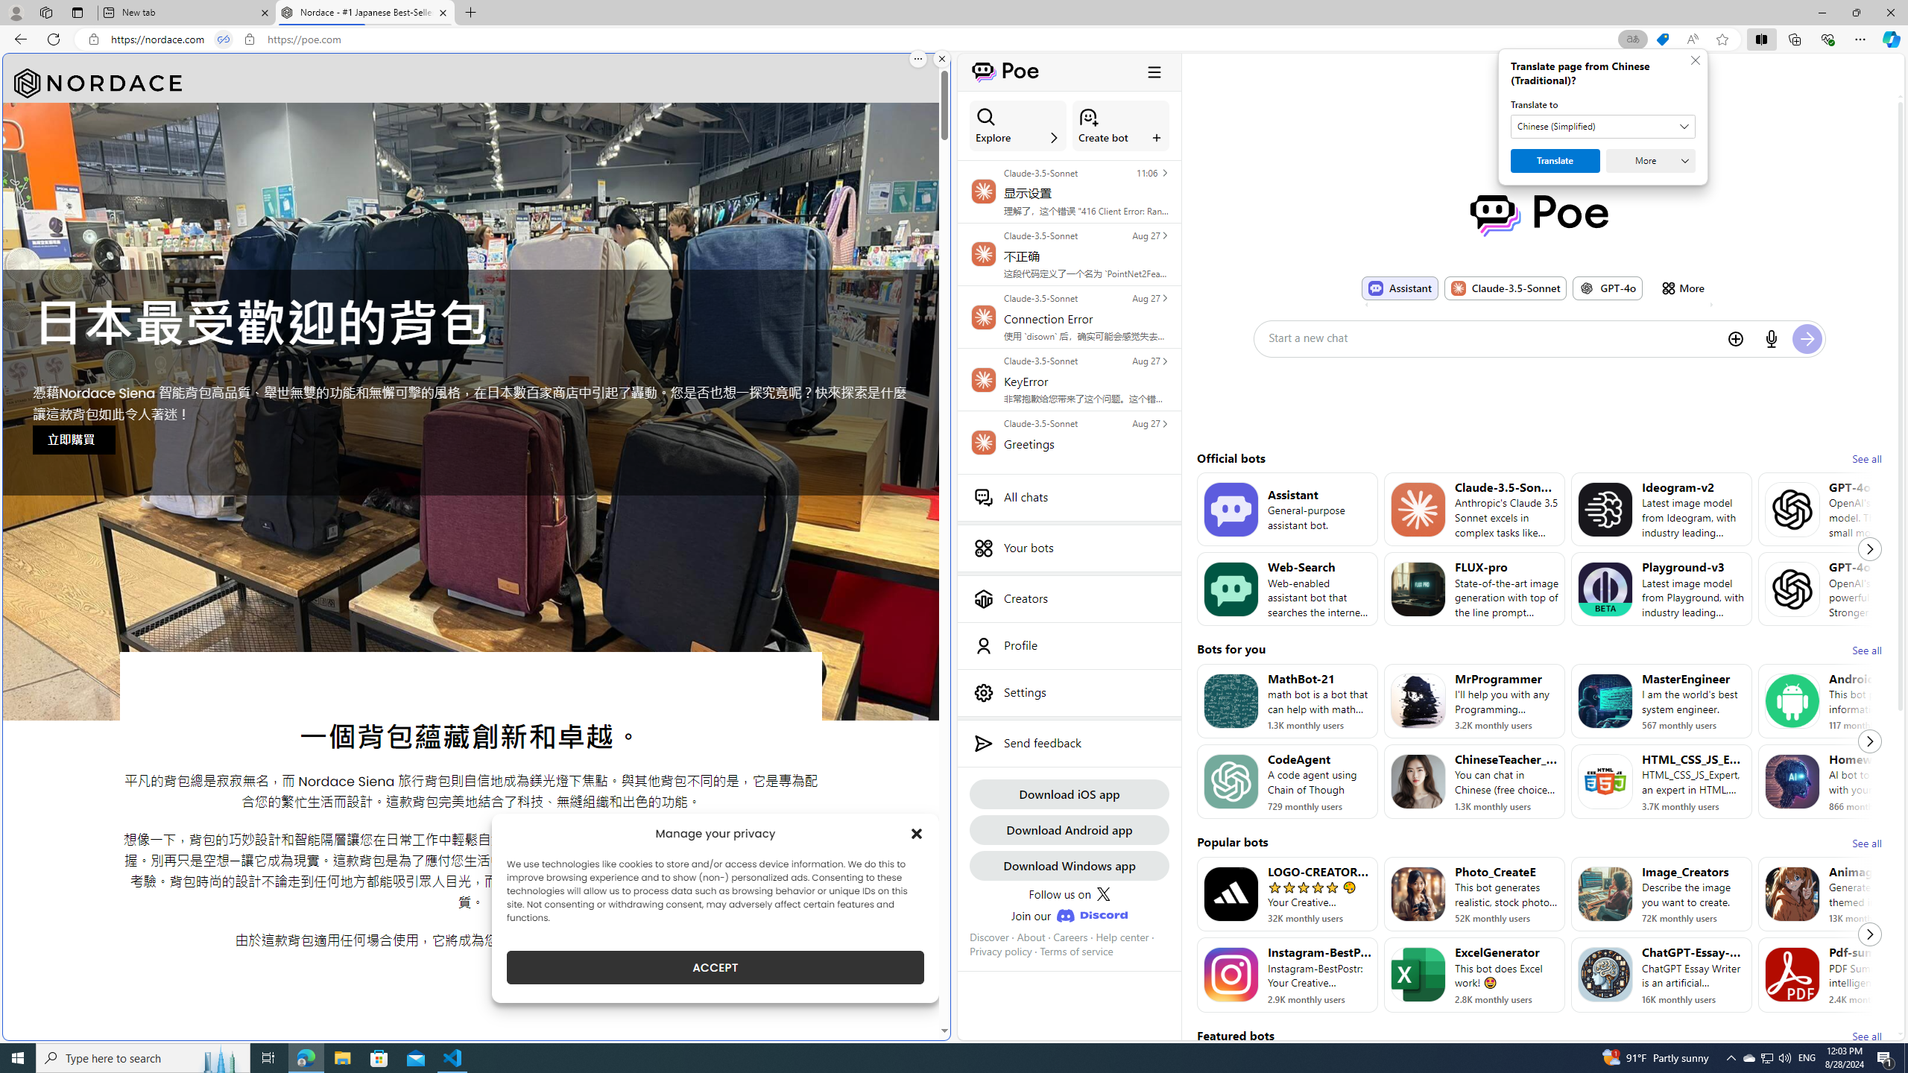 This screenshot has height=1073, width=1908. Describe the element at coordinates (1231, 894) in the screenshot. I see `Bot image for LOGO-CREATOR-AI` at that location.